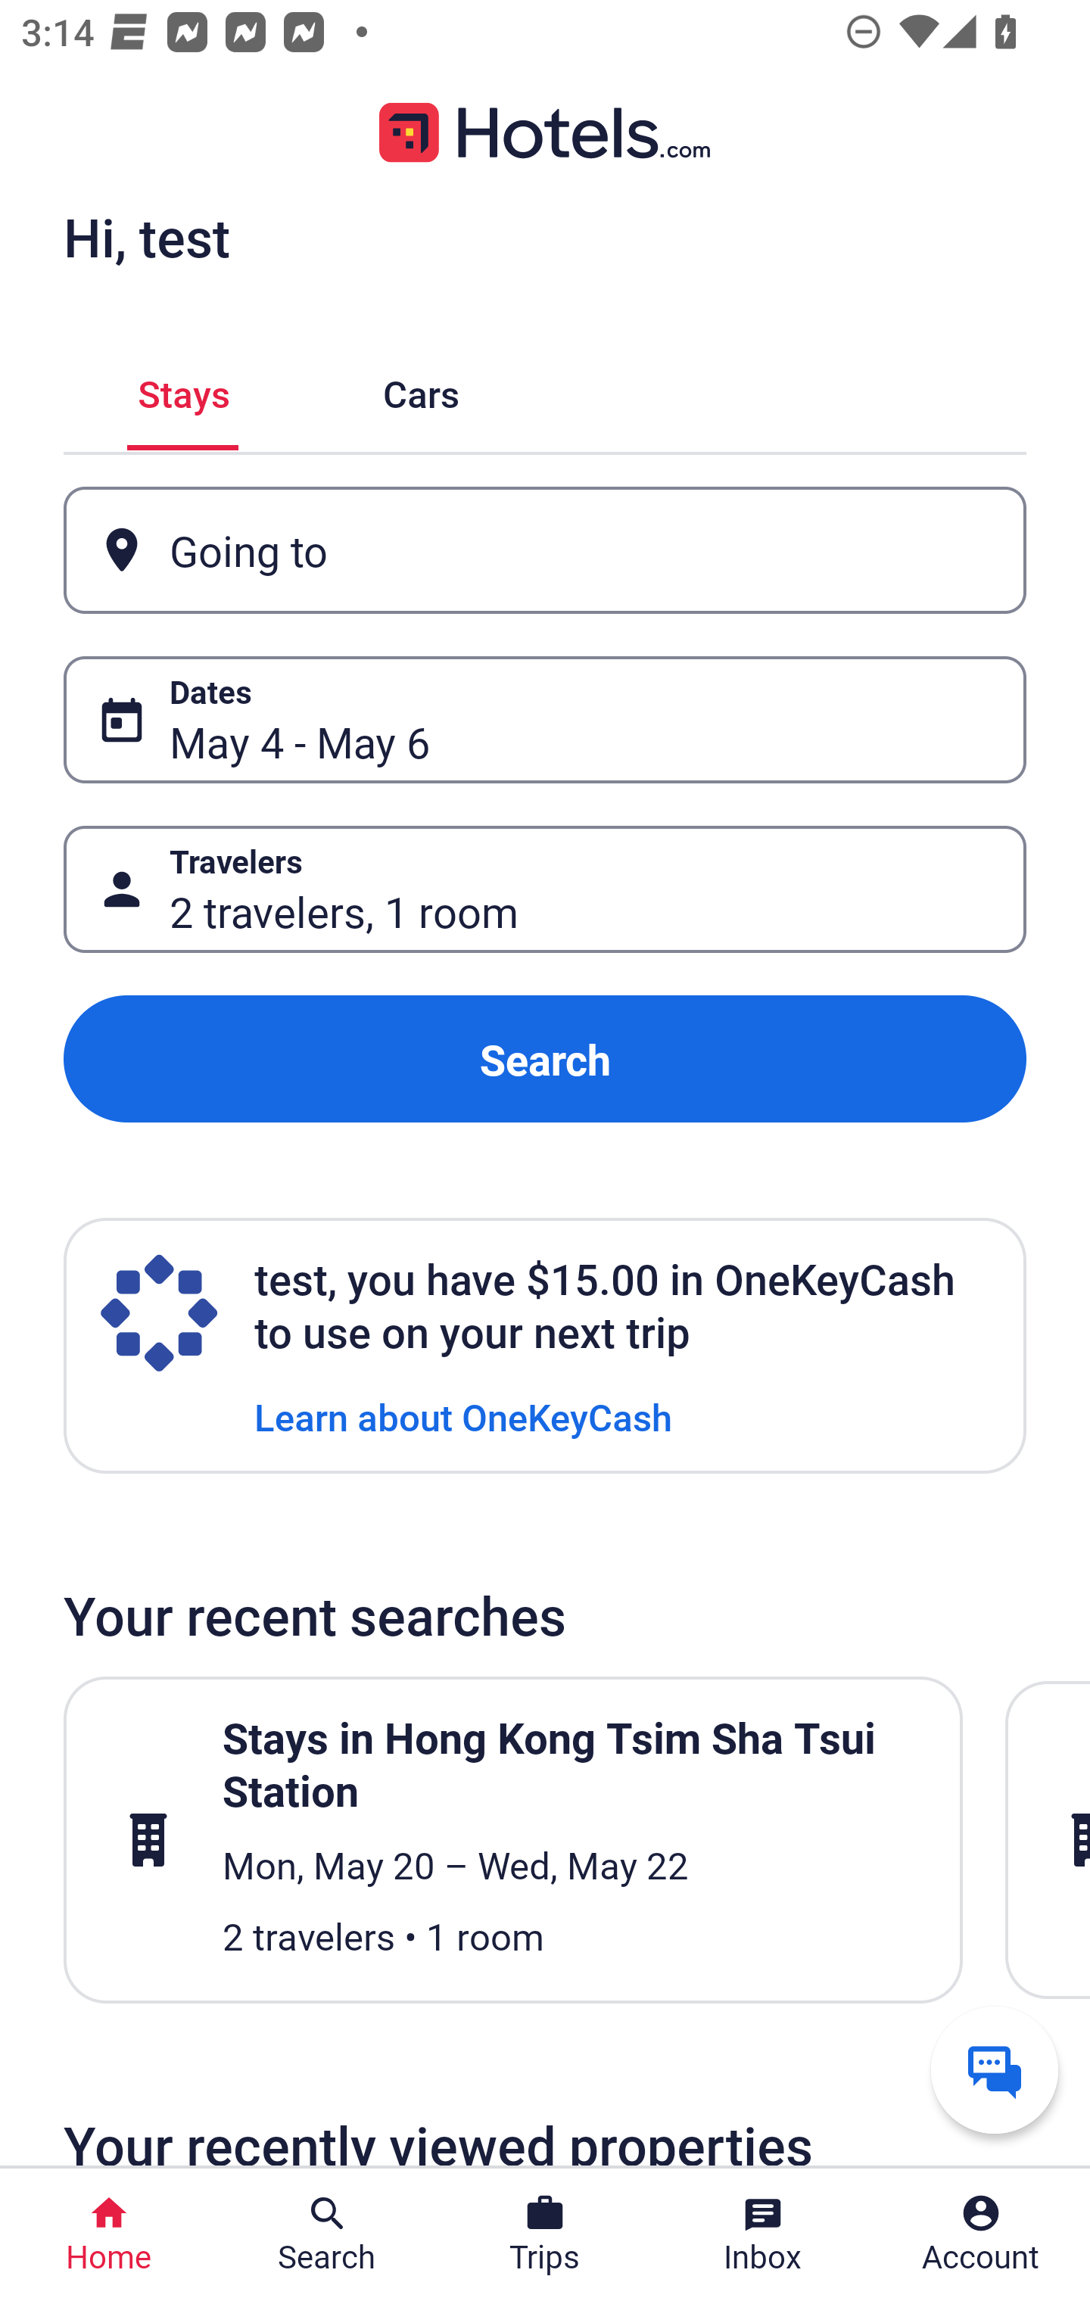  Describe the element at coordinates (545, 1060) in the screenshot. I see `Search` at that location.